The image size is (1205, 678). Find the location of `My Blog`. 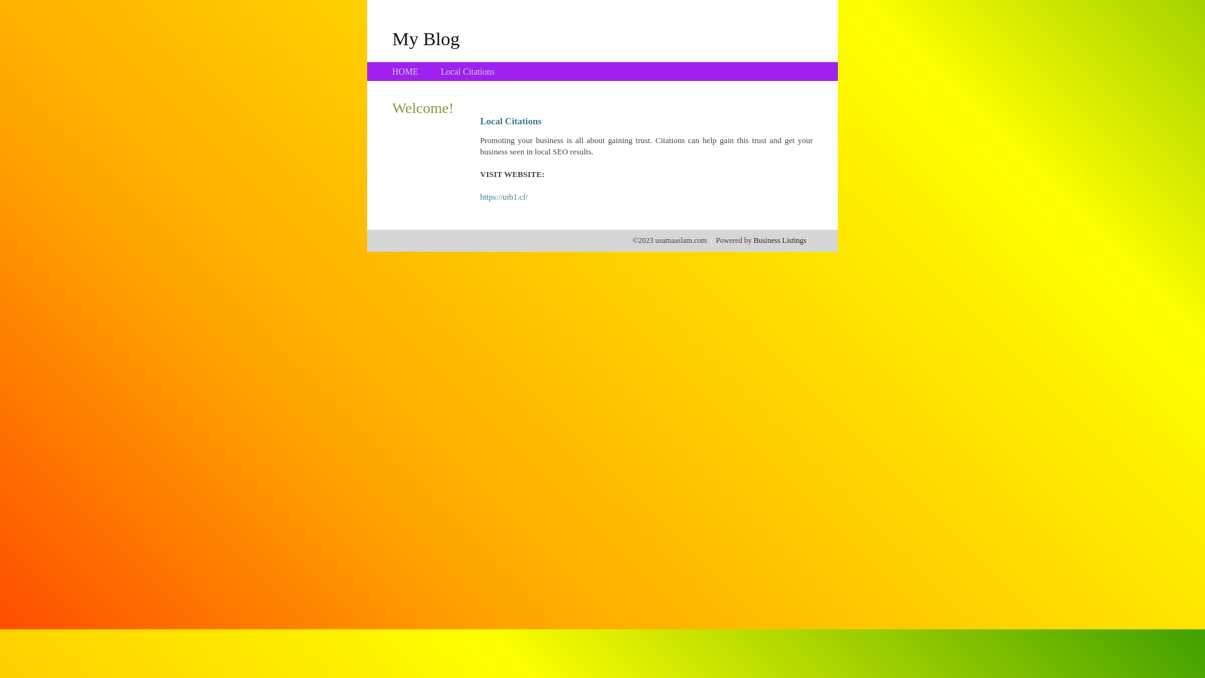

My Blog is located at coordinates (426, 38).